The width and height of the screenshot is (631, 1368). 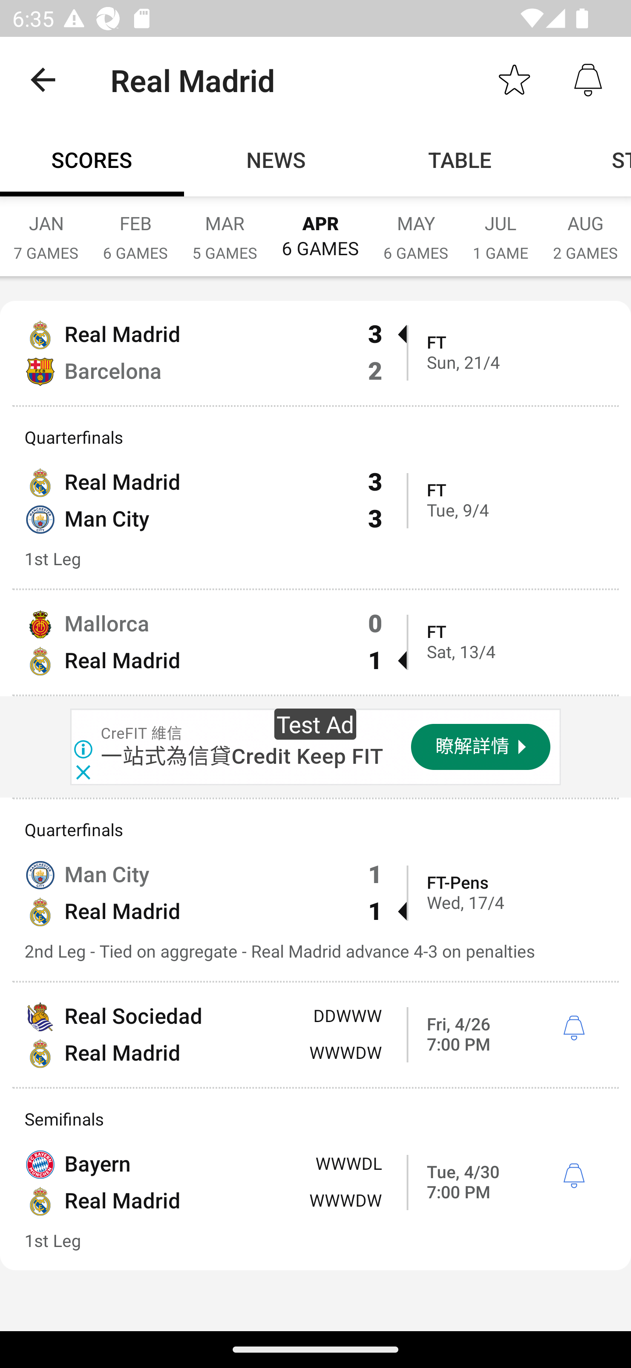 What do you see at coordinates (585, 229) in the screenshot?
I see `AUG 2 GAMES` at bounding box center [585, 229].